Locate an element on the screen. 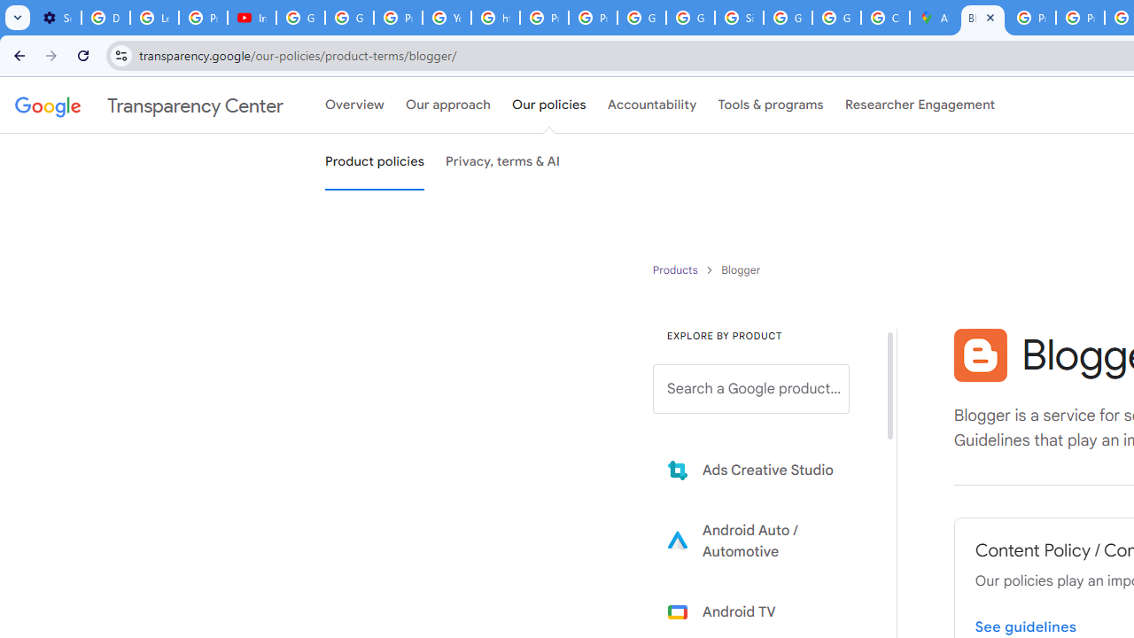  Sign in - Google Accounts is located at coordinates (739, 18).